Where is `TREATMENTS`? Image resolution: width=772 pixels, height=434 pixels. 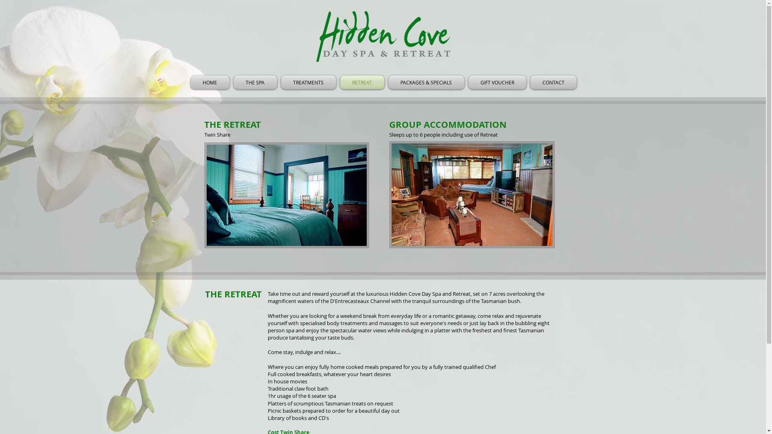 TREATMENTS is located at coordinates (309, 82).